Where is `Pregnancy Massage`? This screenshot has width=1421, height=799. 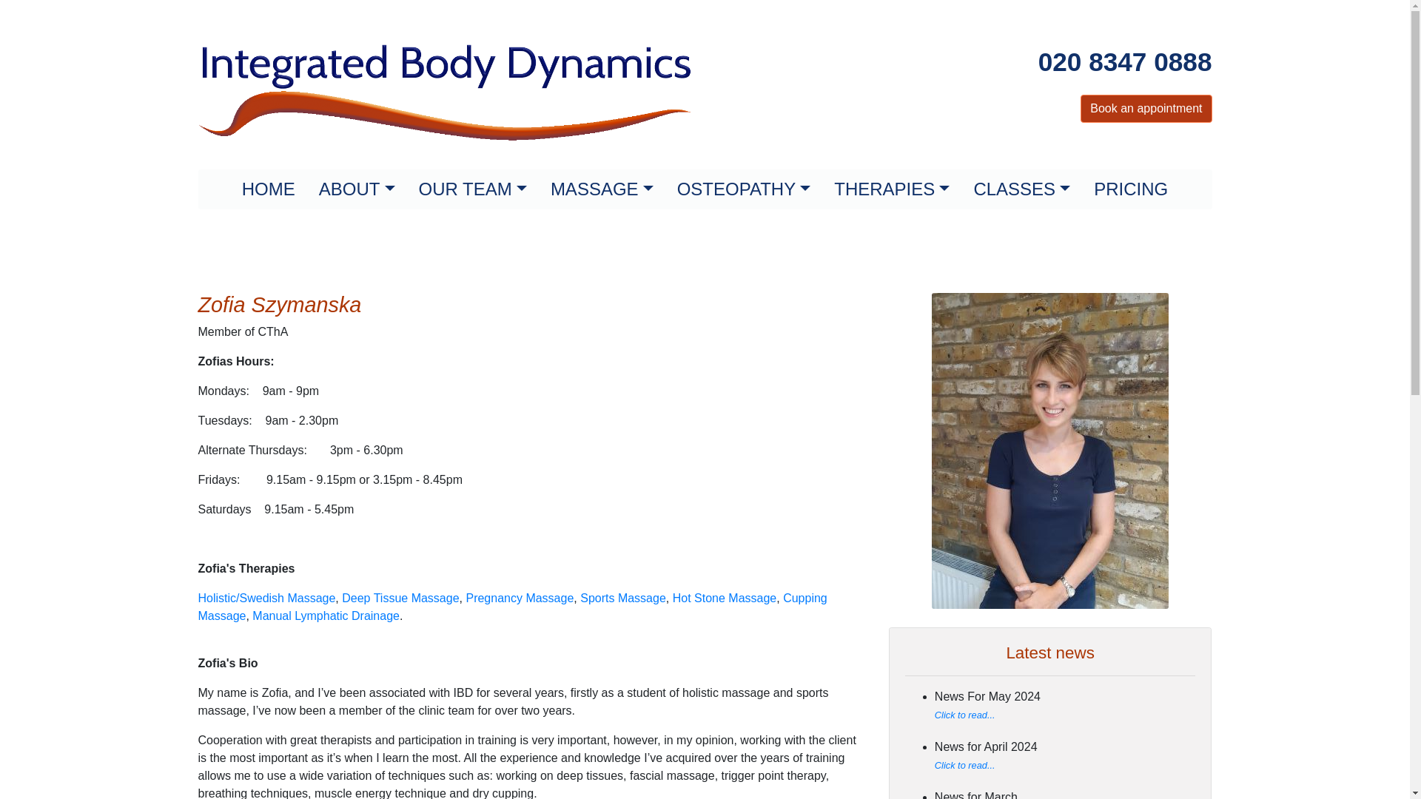
Pregnancy Massage is located at coordinates (520, 598).